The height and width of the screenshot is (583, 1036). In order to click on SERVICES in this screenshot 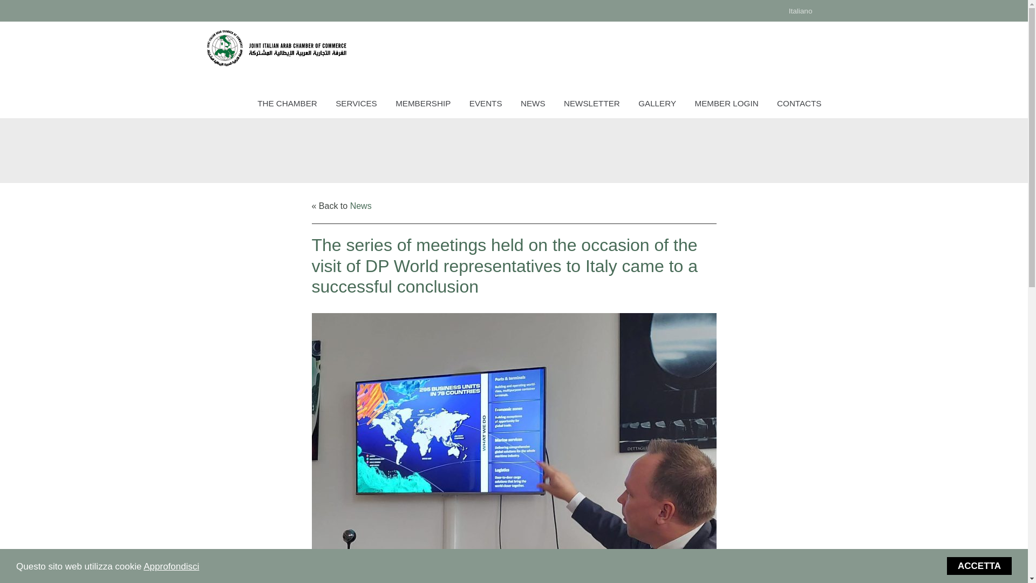, I will do `click(356, 105)`.